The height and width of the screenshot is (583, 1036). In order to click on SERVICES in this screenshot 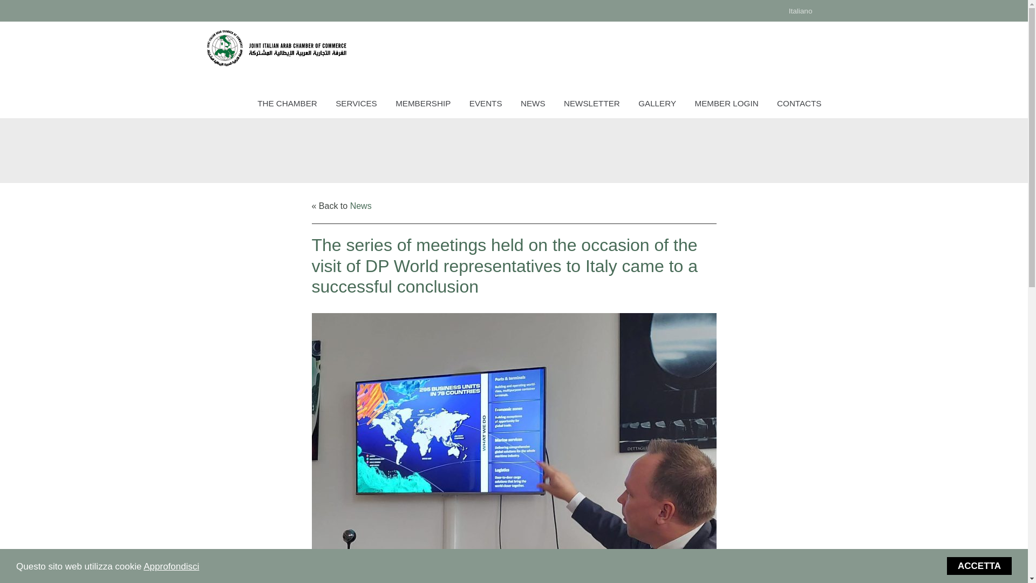, I will do `click(356, 105)`.